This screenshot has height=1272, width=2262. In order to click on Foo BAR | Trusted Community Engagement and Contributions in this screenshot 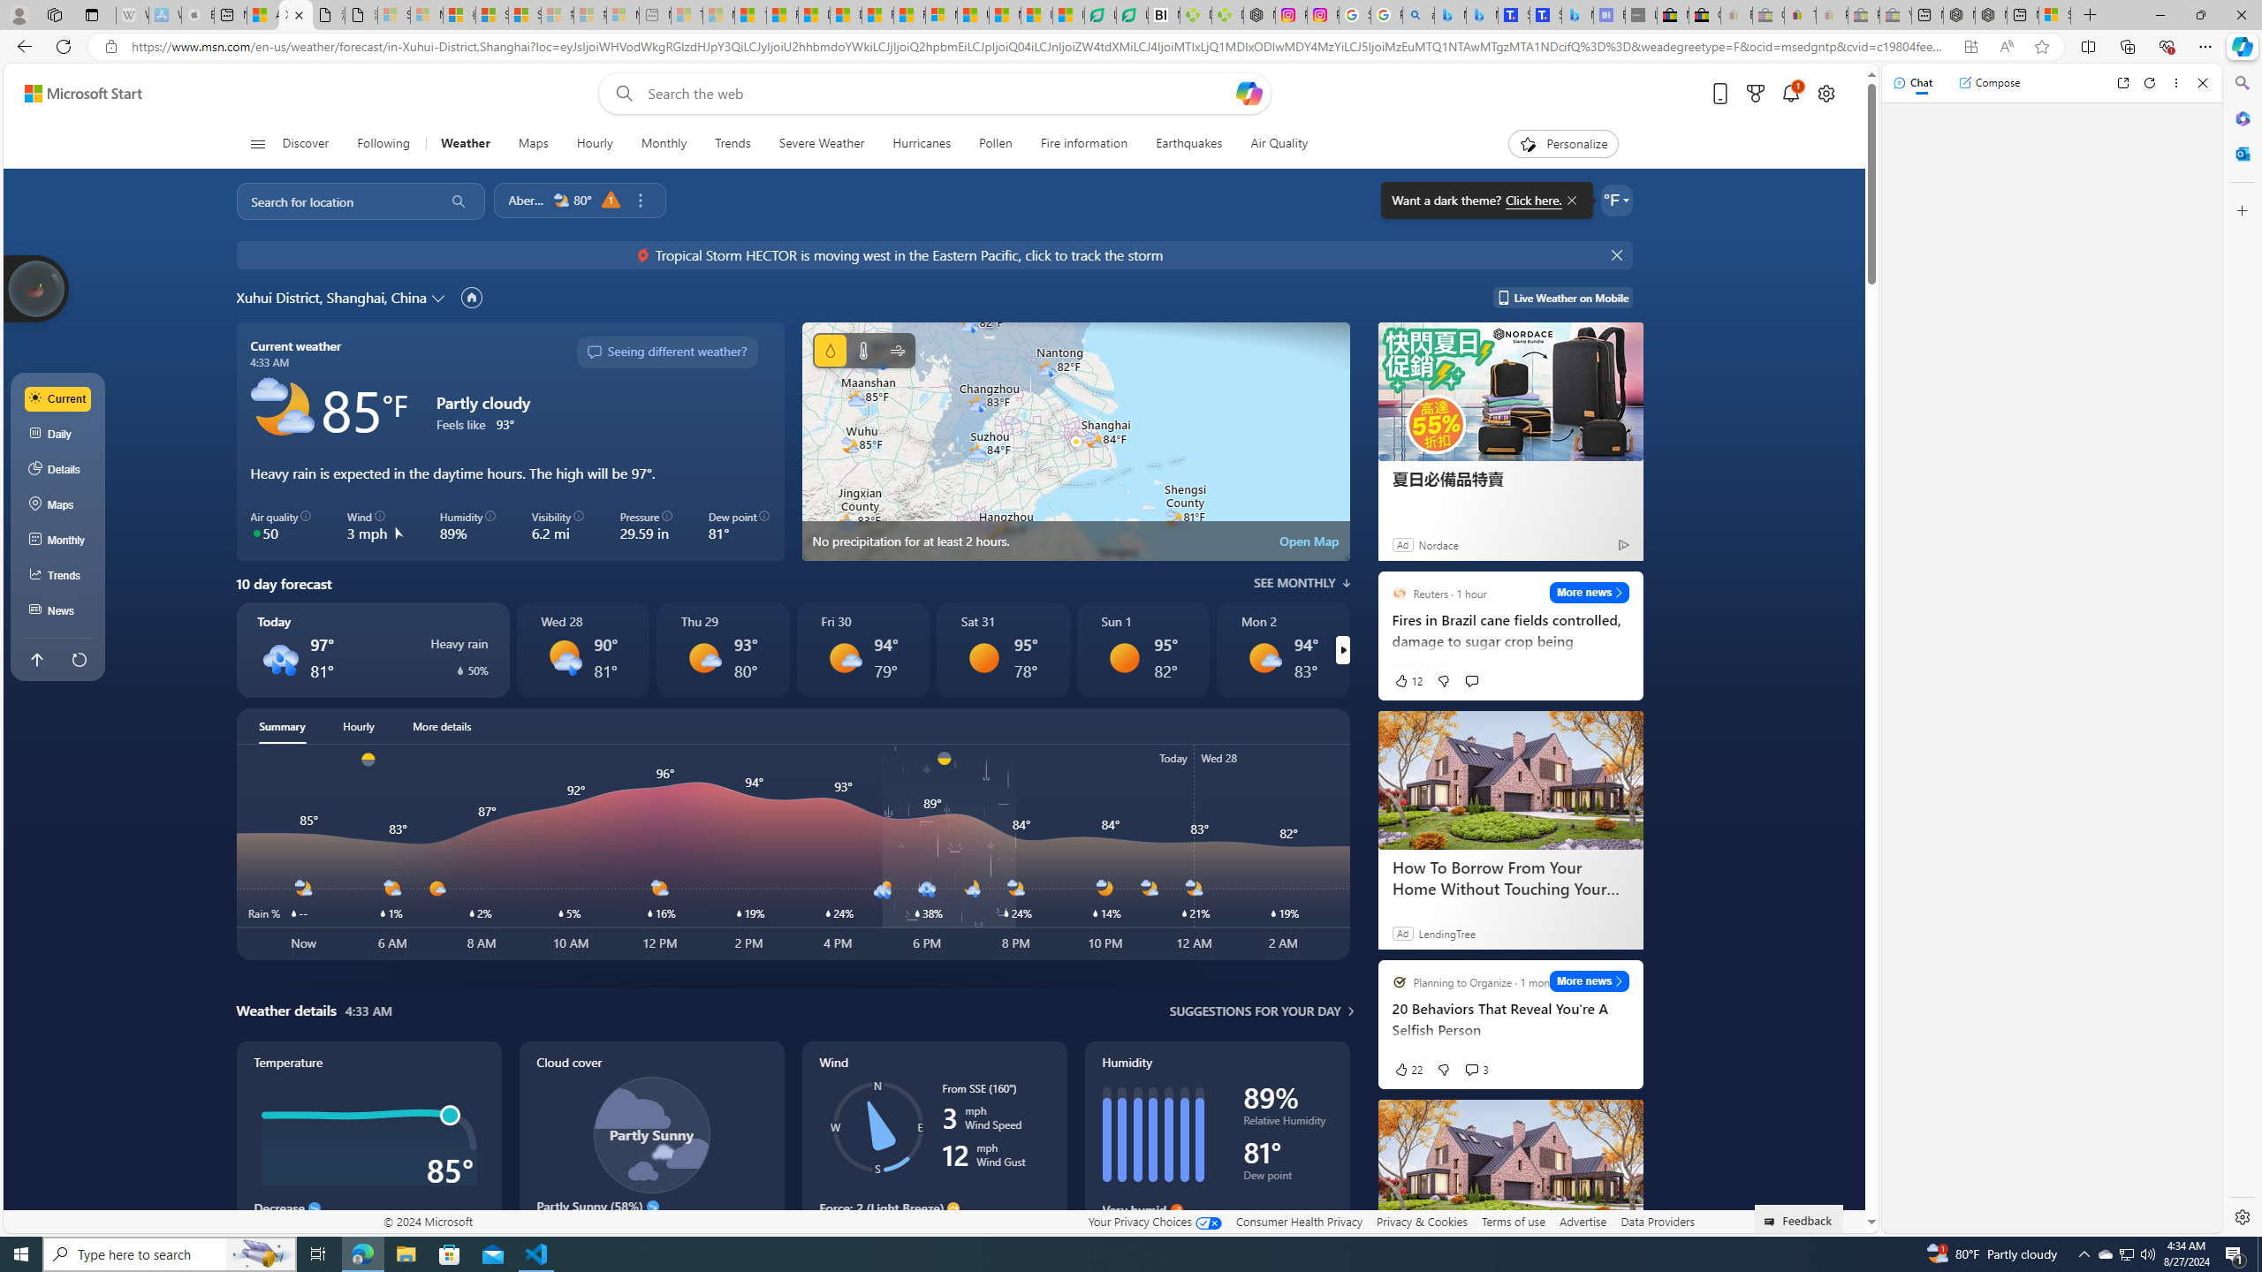, I will do `click(908, 15)`.